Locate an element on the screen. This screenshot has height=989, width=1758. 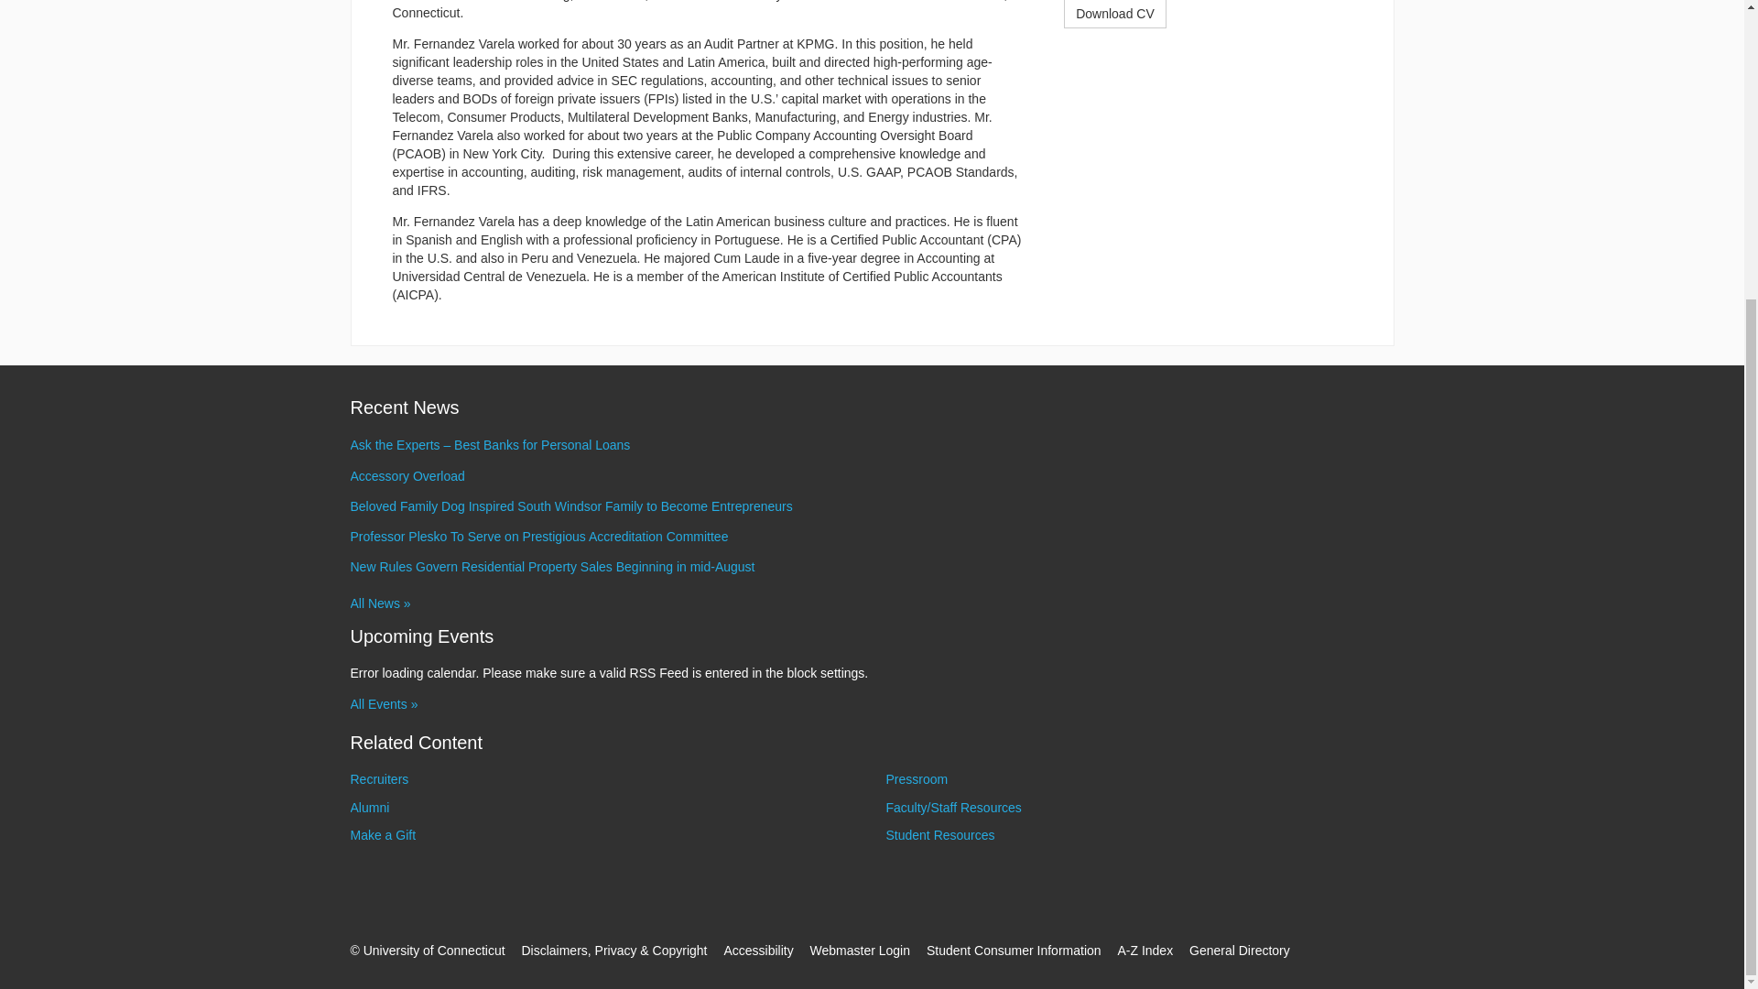
Recruiters is located at coordinates (379, 778).